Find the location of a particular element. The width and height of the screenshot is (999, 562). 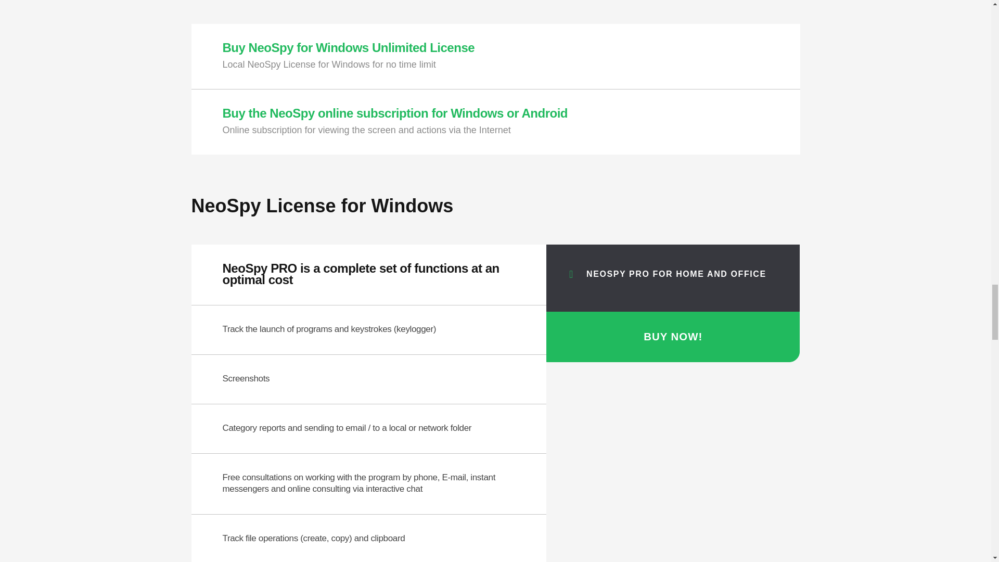

BUY NOW! is located at coordinates (673, 337).